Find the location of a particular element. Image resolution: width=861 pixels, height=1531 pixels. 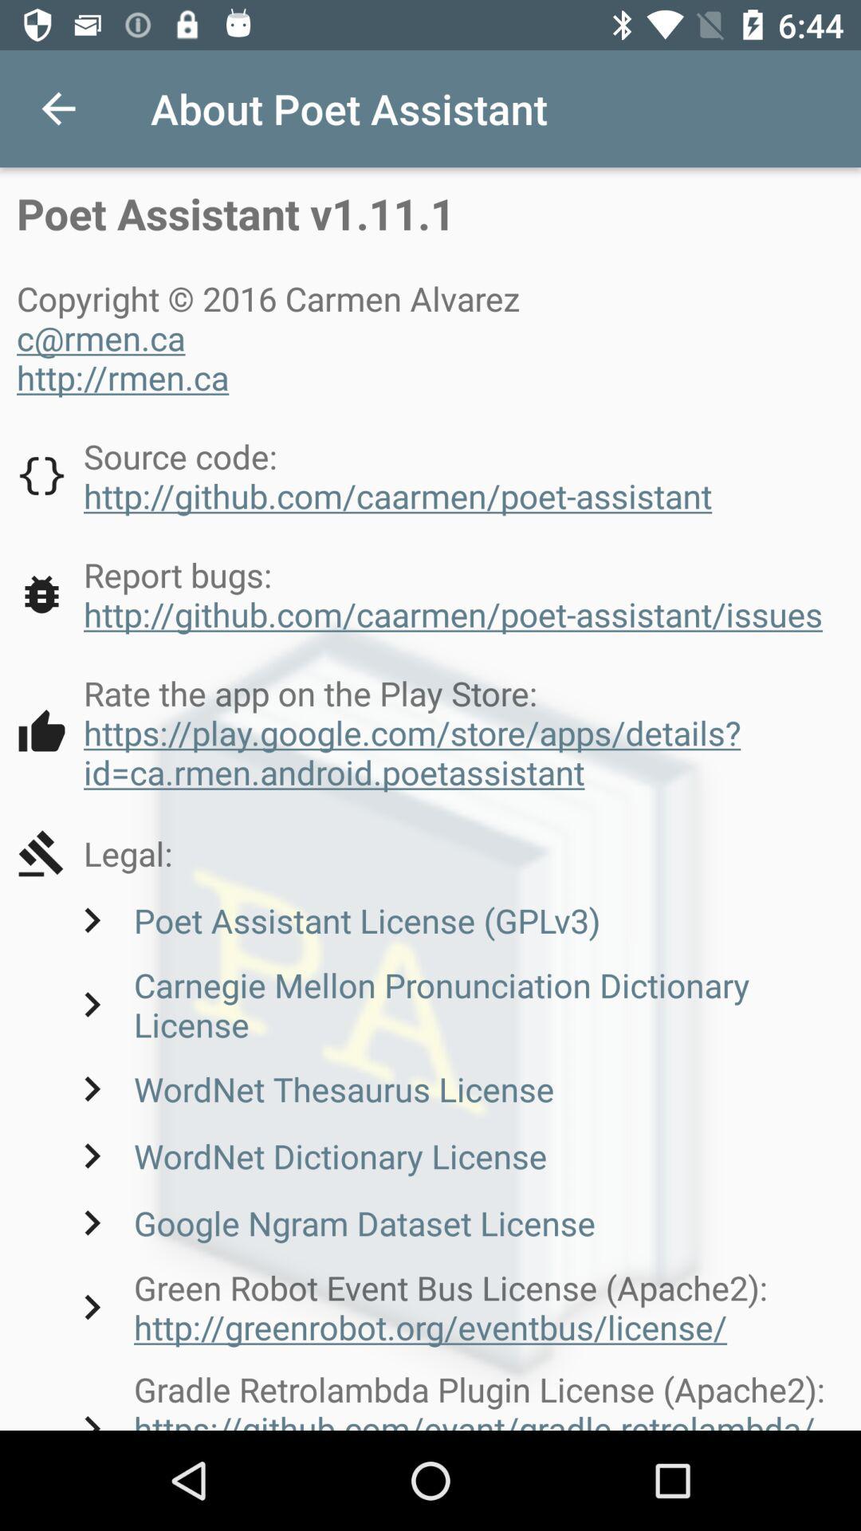

click on google ngram dataset license which is 5th option in legal section is located at coordinates (332, 1222).